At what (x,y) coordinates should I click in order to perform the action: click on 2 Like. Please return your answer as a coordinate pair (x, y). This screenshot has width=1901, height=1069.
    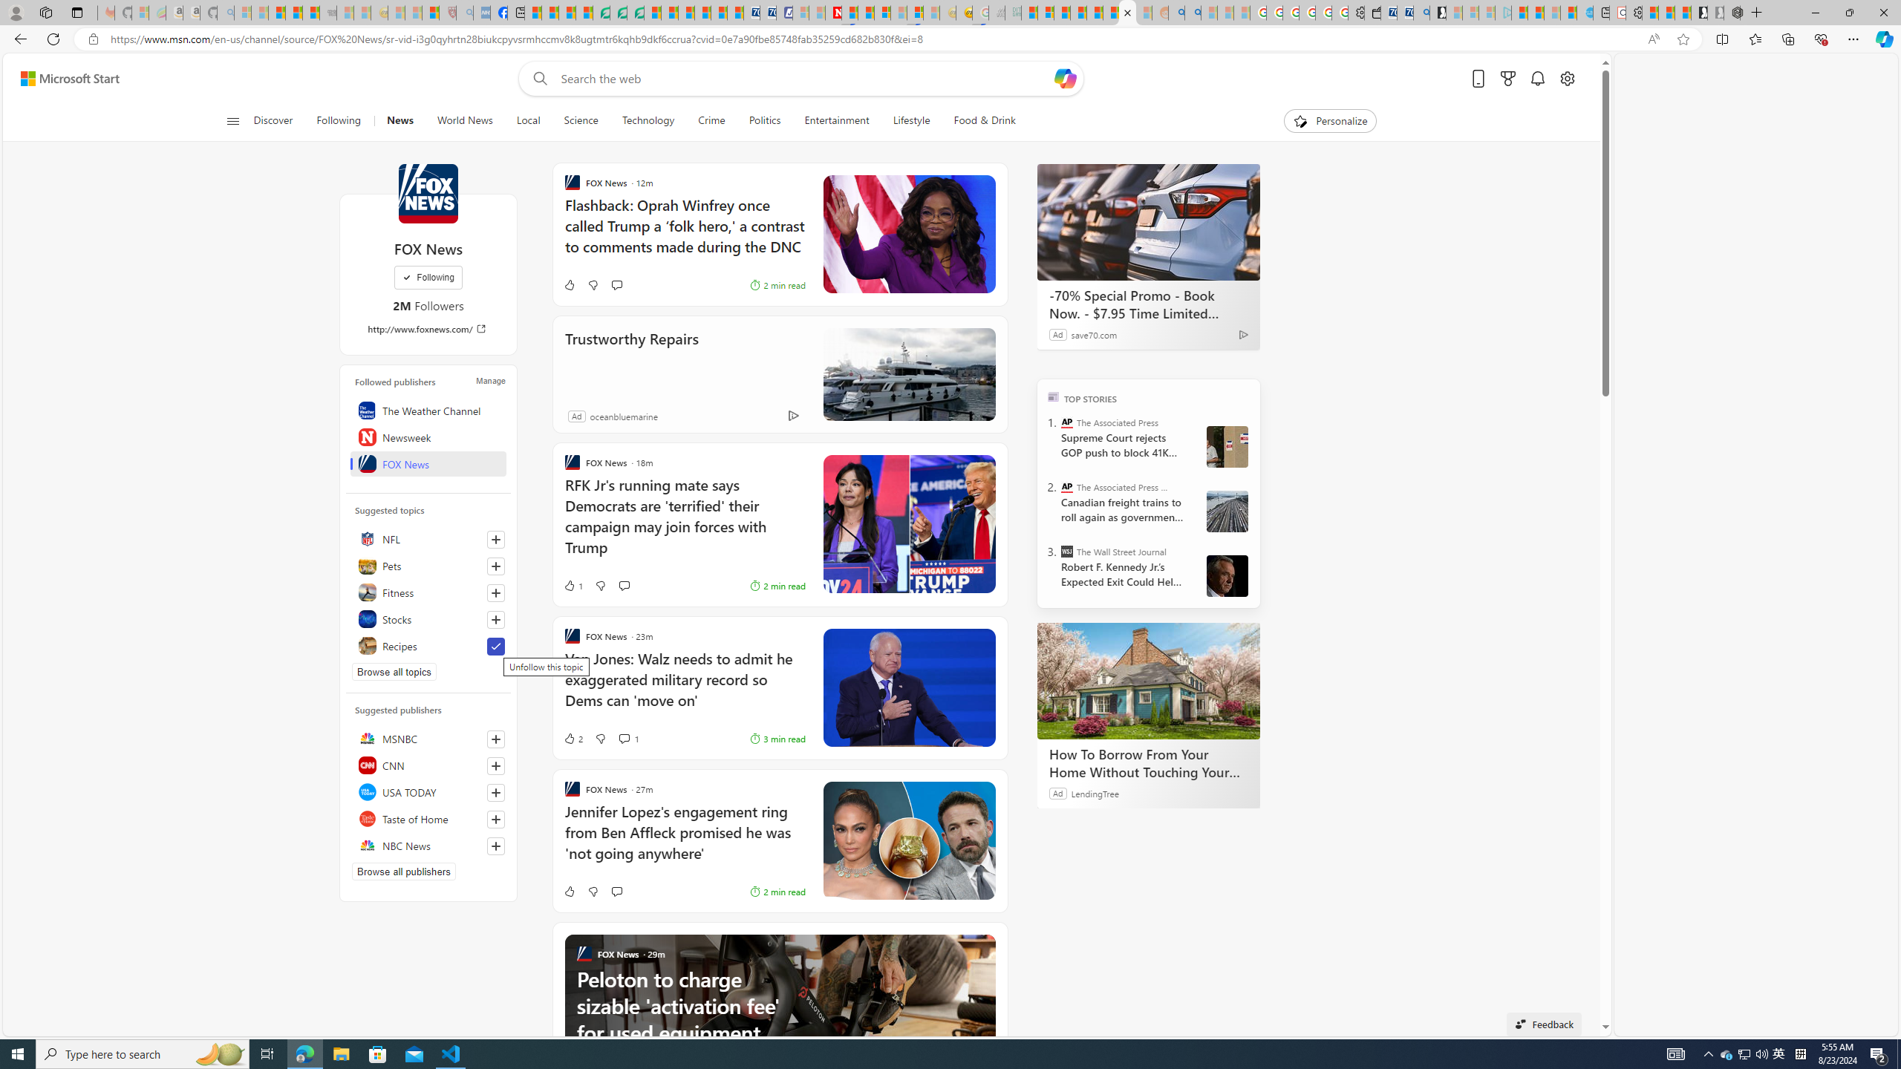
    Looking at the image, I should click on (573, 738).